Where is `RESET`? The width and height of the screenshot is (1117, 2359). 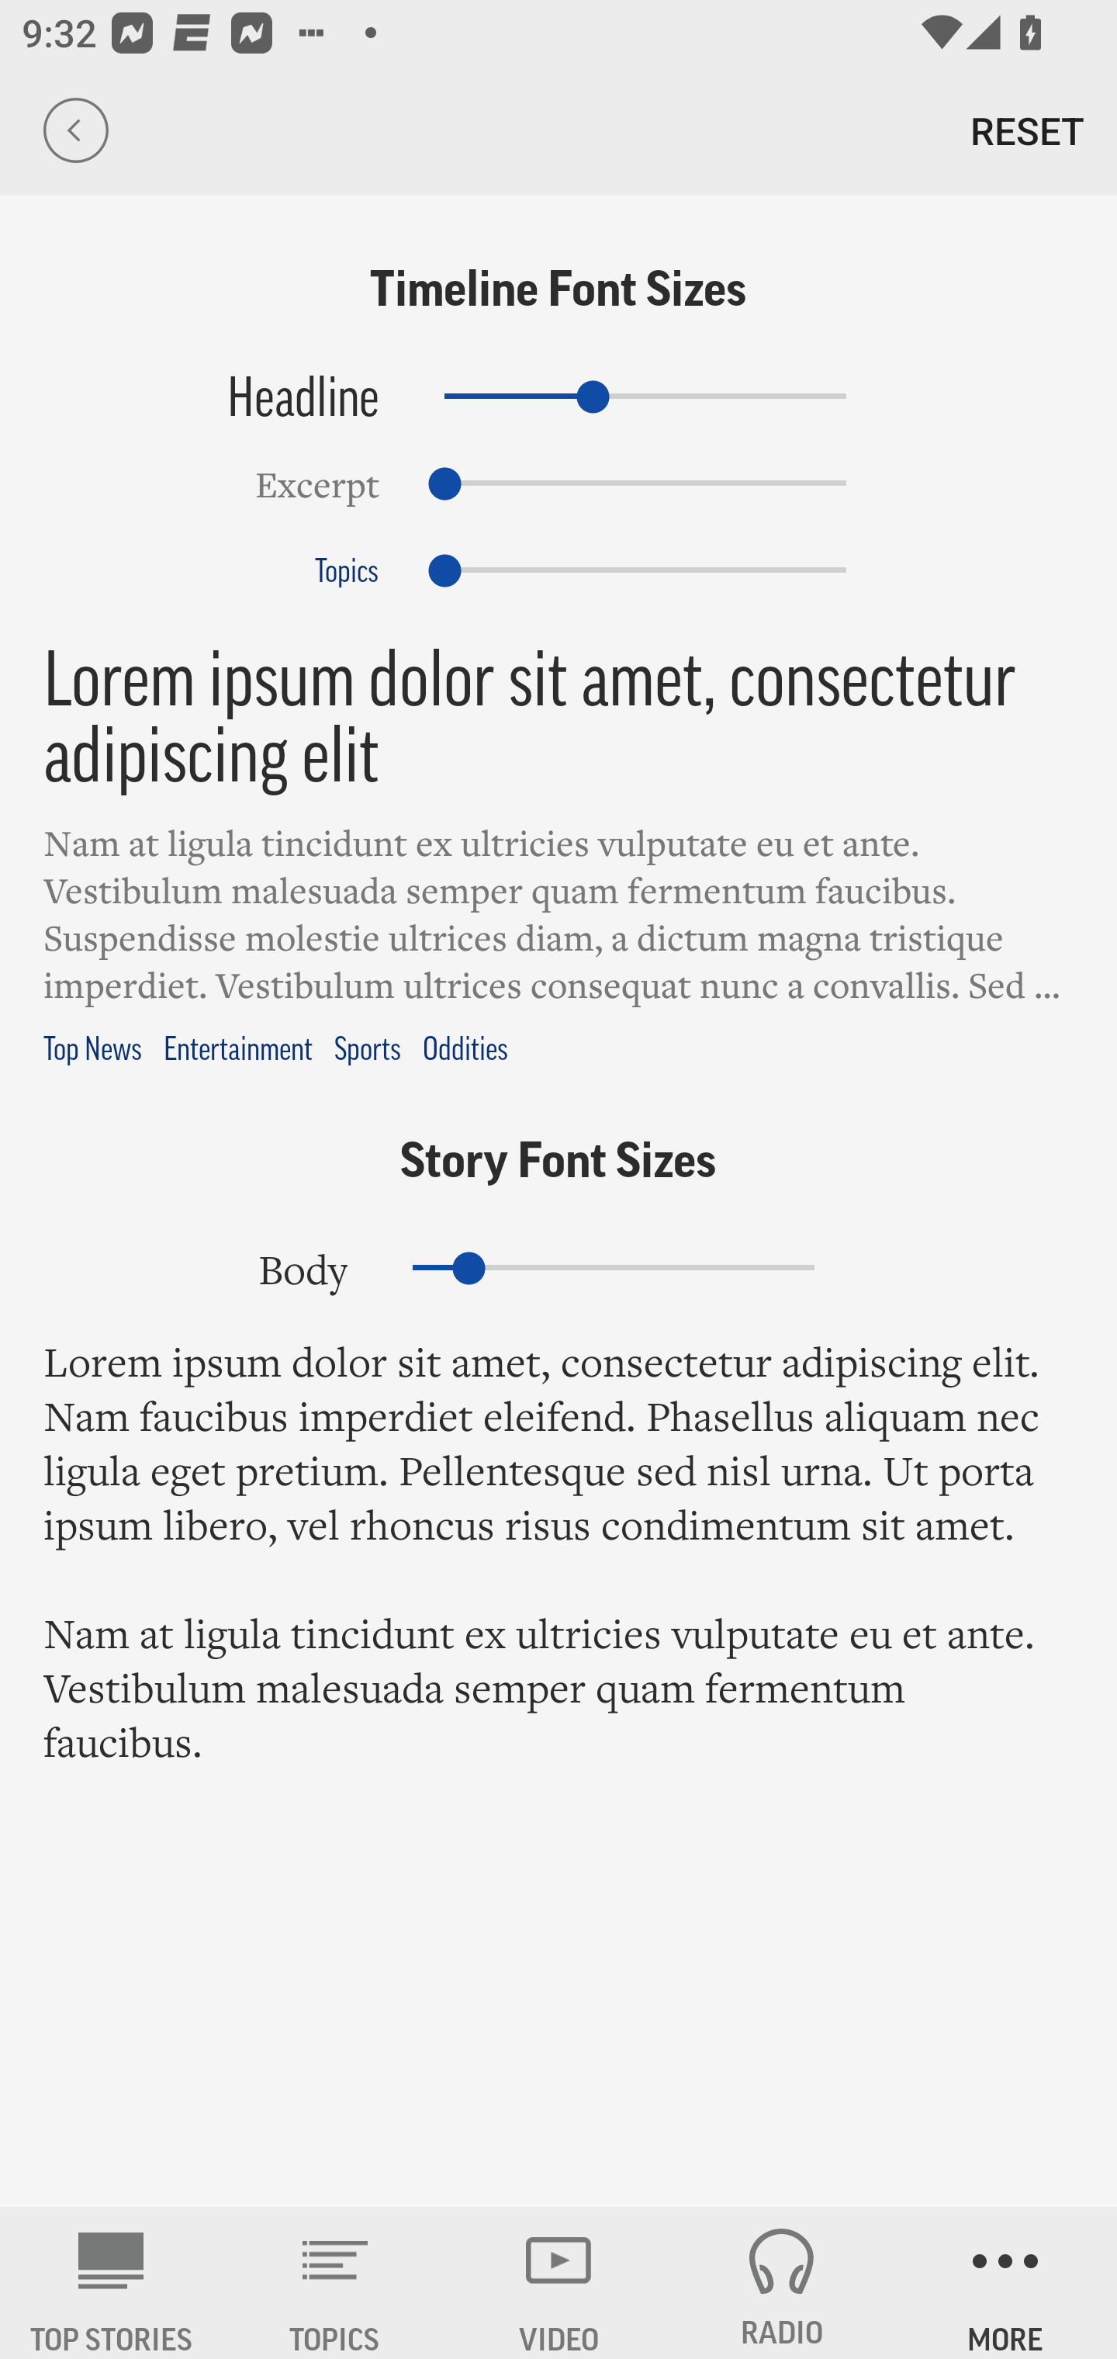 RESET is located at coordinates (1027, 130).